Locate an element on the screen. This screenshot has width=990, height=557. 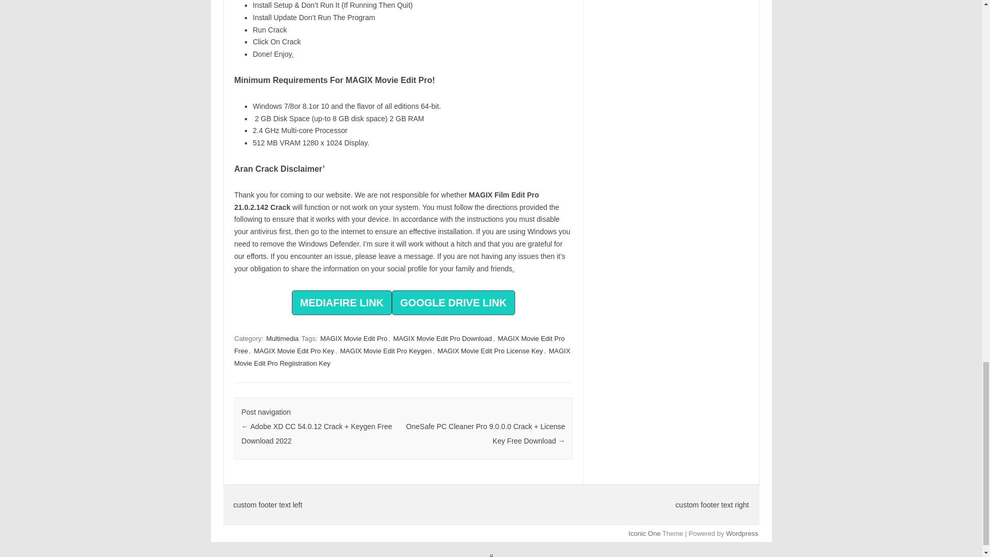
GOOGLE DRIVE LINK is located at coordinates (453, 302).